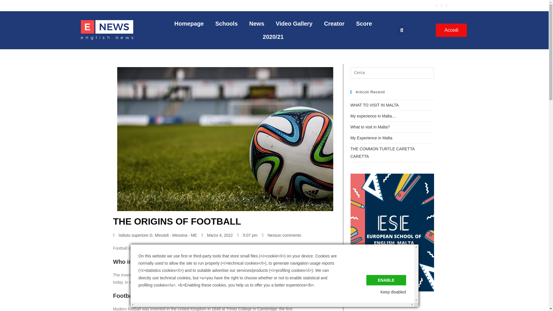  What do you see at coordinates (282, 235) in the screenshot?
I see `Nessun commento` at bounding box center [282, 235].